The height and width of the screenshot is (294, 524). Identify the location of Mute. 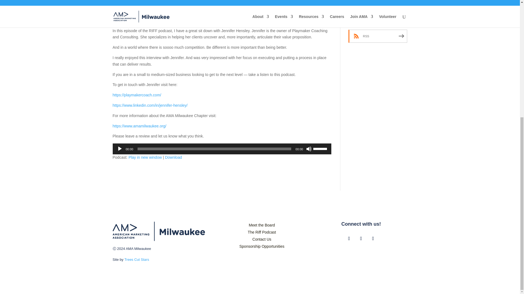
(309, 149).